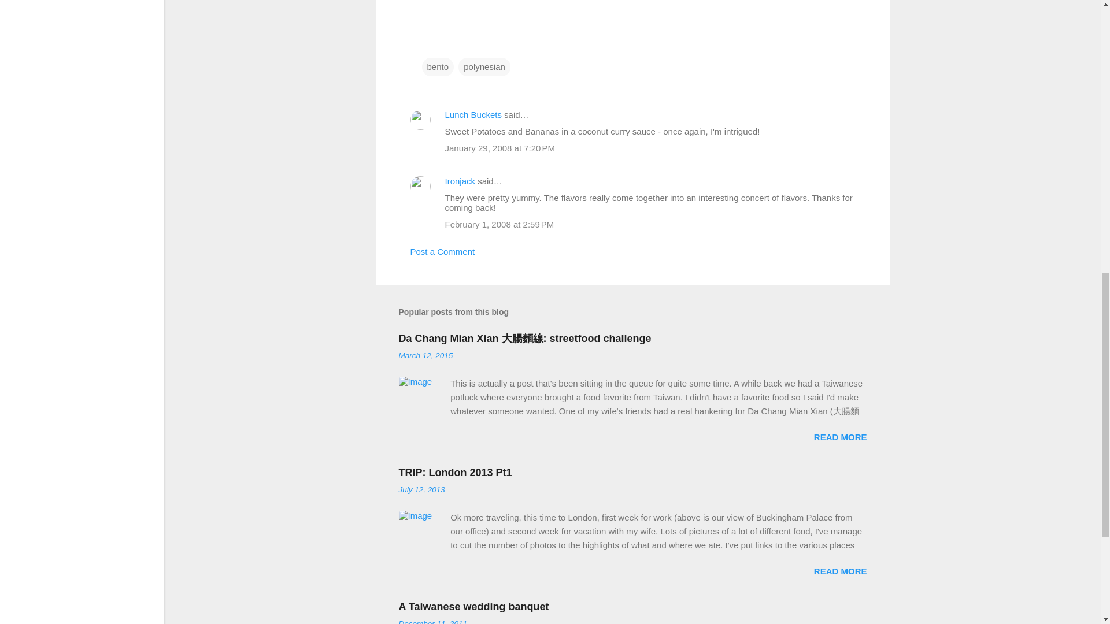 The image size is (1110, 624). Describe the element at coordinates (432, 622) in the screenshot. I see `December 11, 2011` at that location.